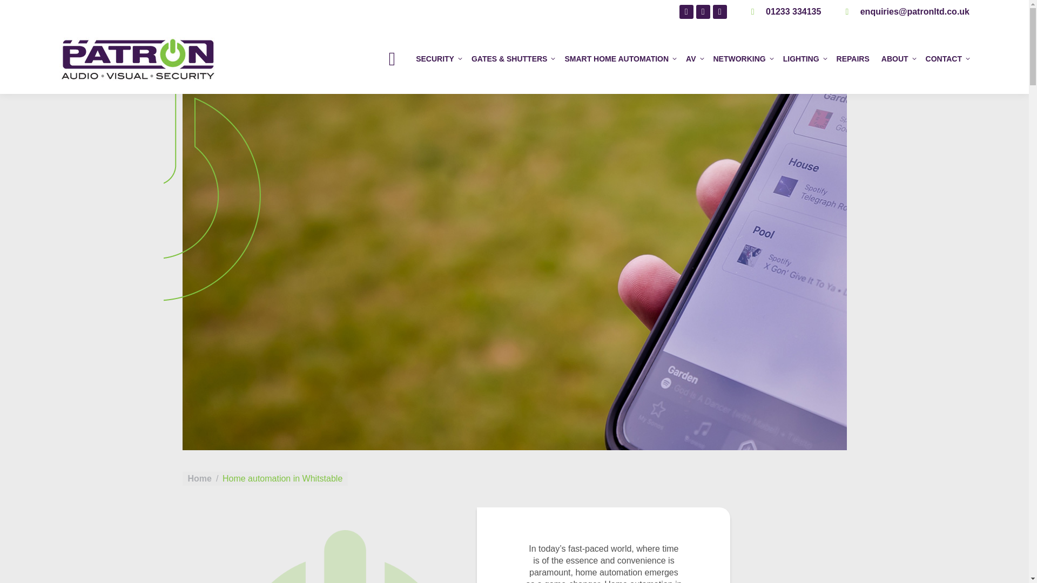 The width and height of the screenshot is (1037, 583). Describe the element at coordinates (719, 11) in the screenshot. I see `Facebook page opens in new window` at that location.